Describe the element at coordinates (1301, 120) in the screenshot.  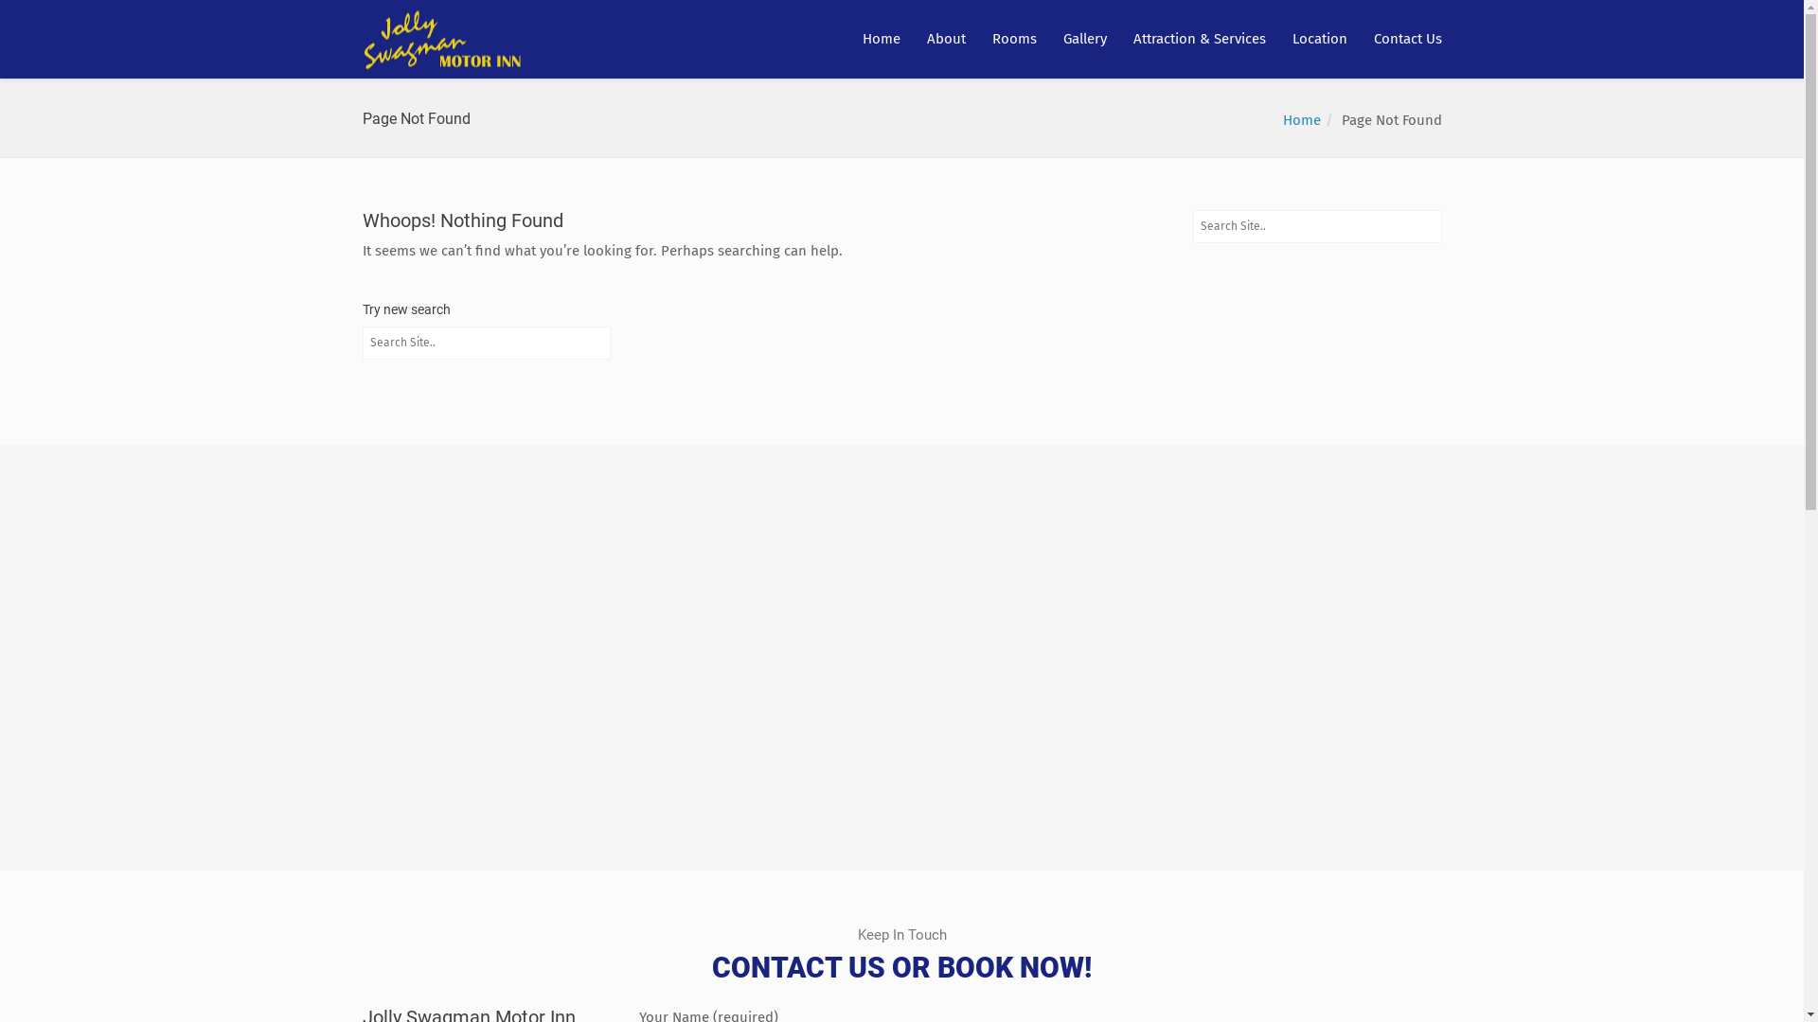
I see `Home` at that location.